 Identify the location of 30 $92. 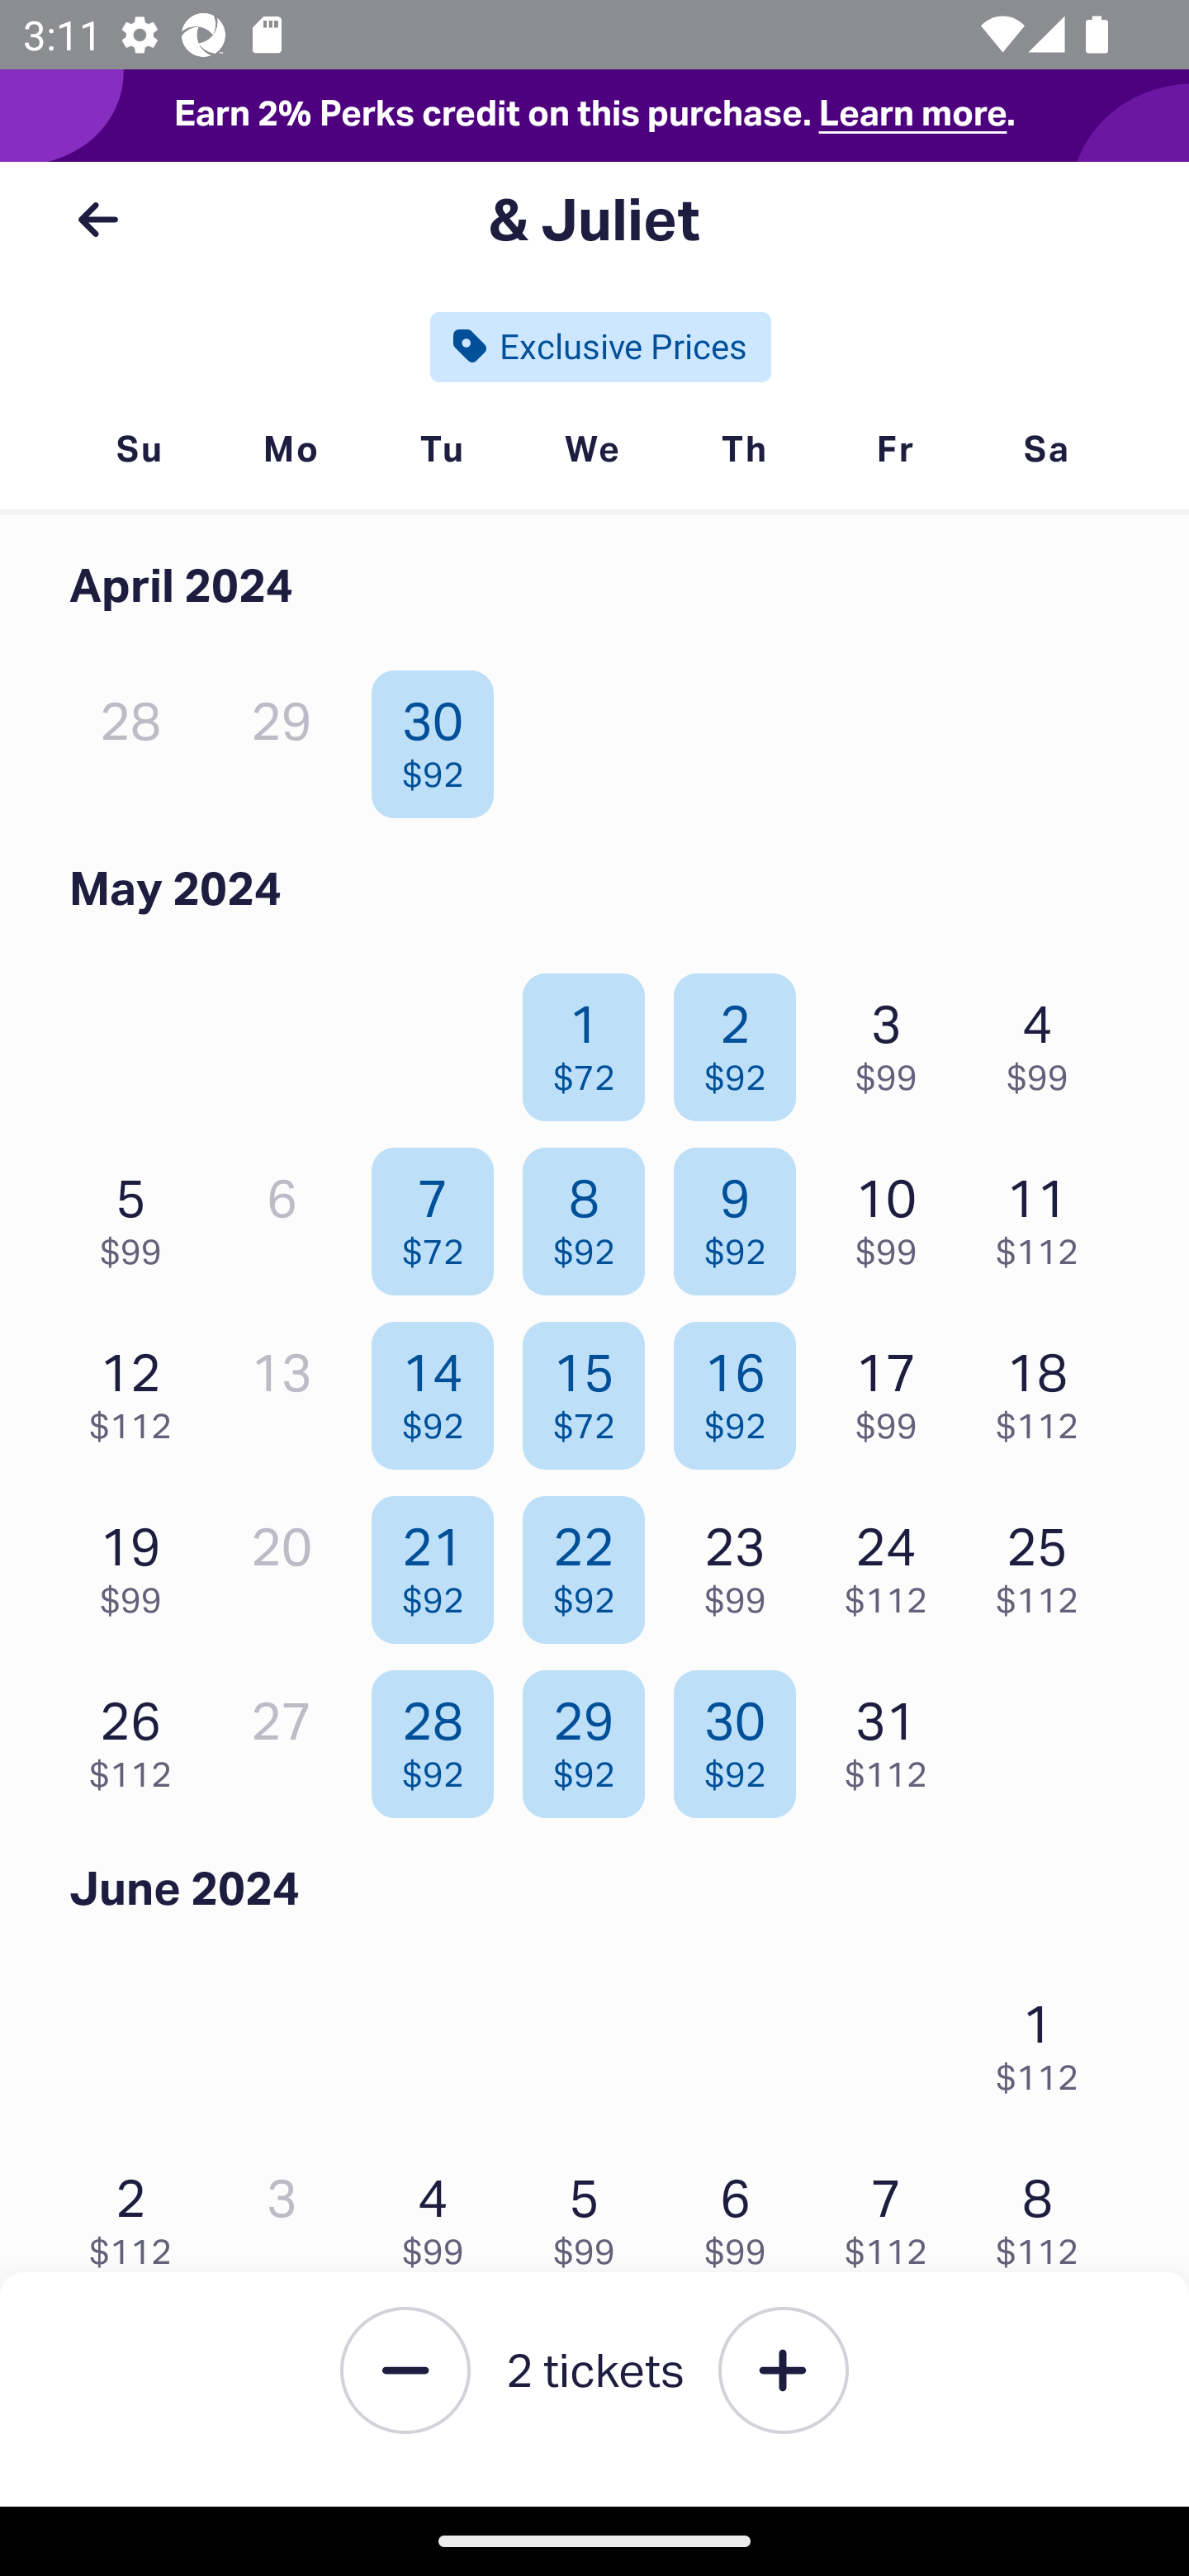
(441, 736).